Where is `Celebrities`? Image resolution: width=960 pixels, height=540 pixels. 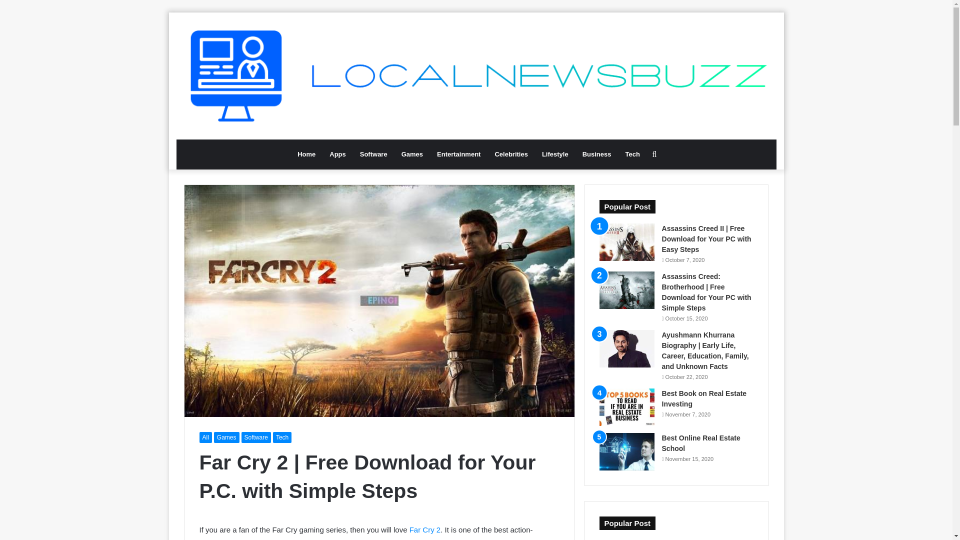 Celebrities is located at coordinates (511, 154).